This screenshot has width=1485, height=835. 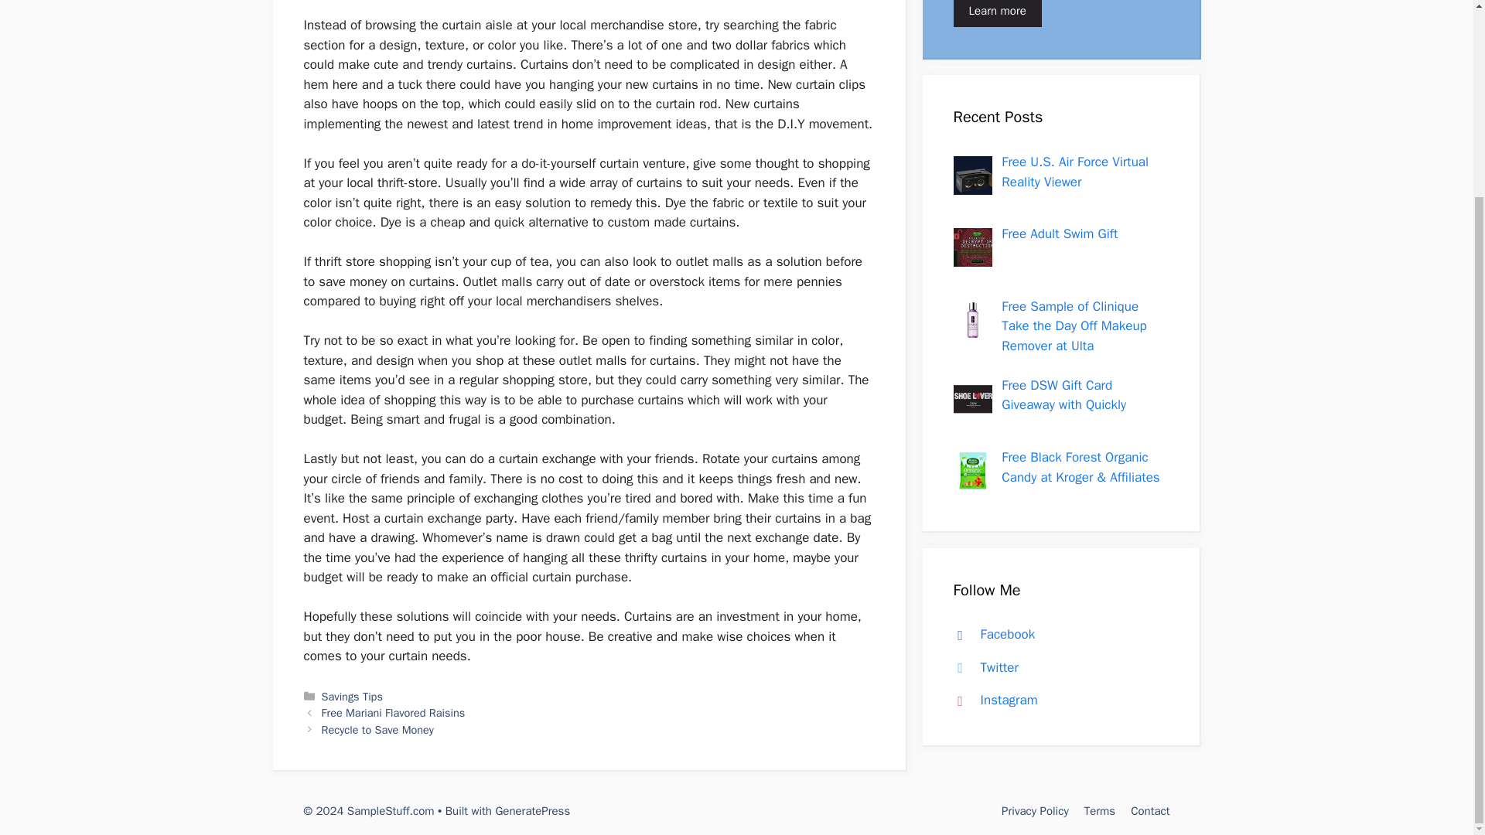 I want to click on Facebook, so click(x=991, y=634).